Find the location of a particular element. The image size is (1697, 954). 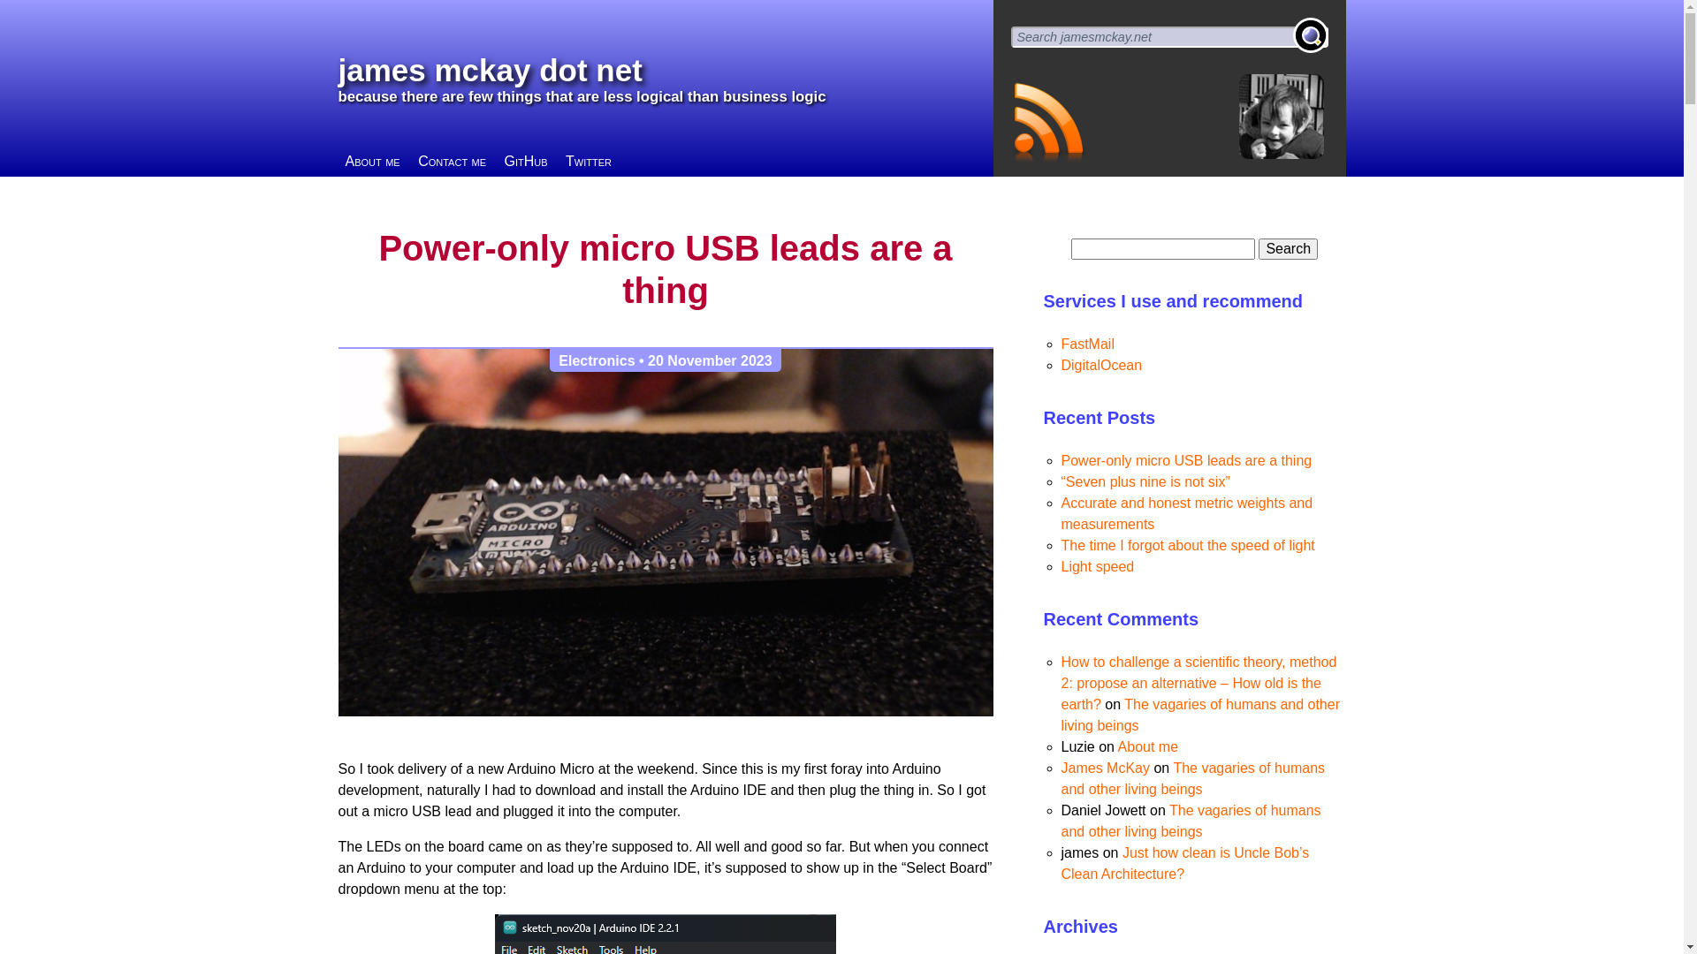

About me is located at coordinates (372, 162).